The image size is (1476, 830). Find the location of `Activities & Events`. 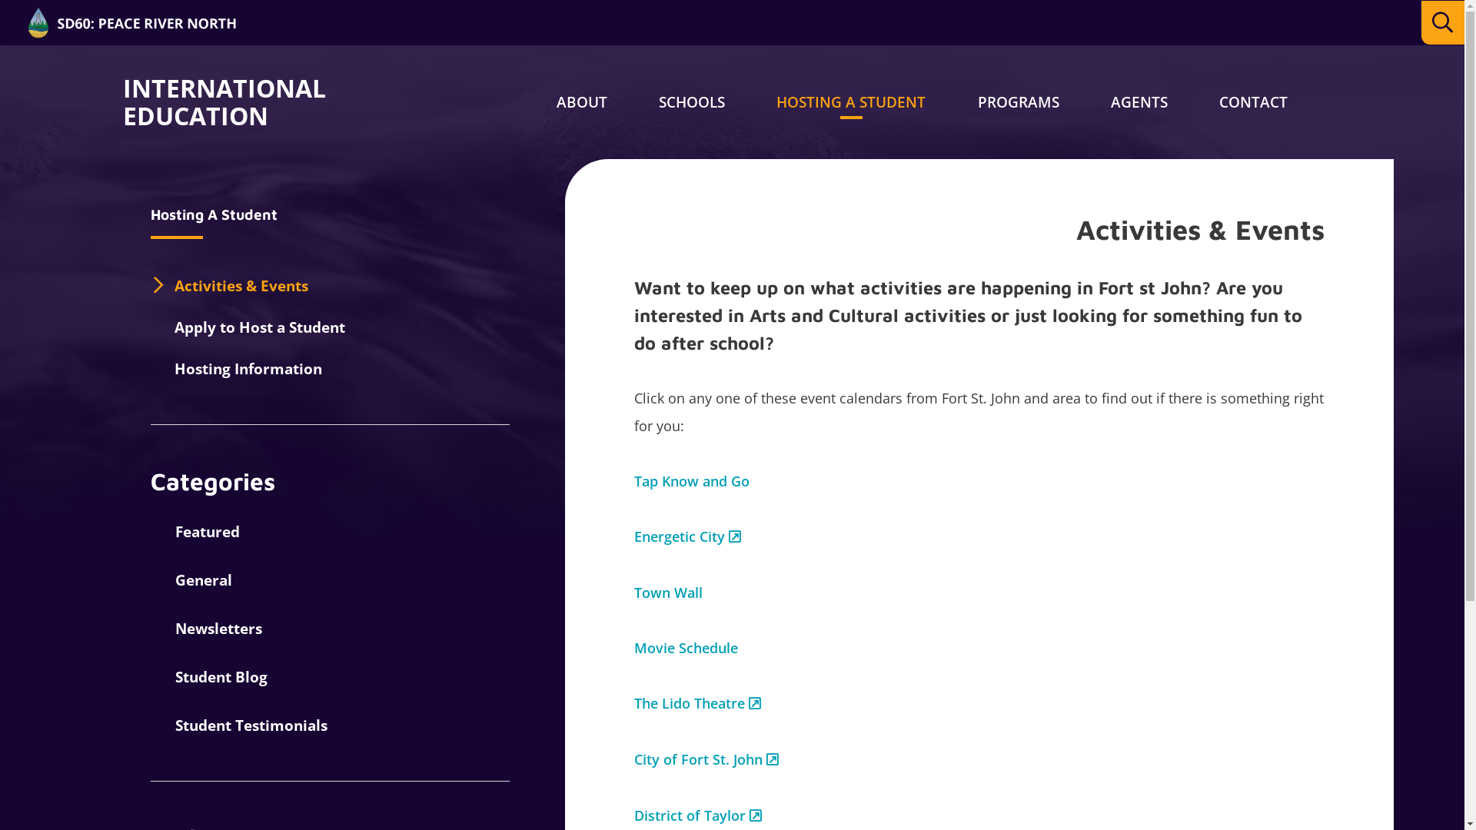

Activities & Events is located at coordinates (241, 286).